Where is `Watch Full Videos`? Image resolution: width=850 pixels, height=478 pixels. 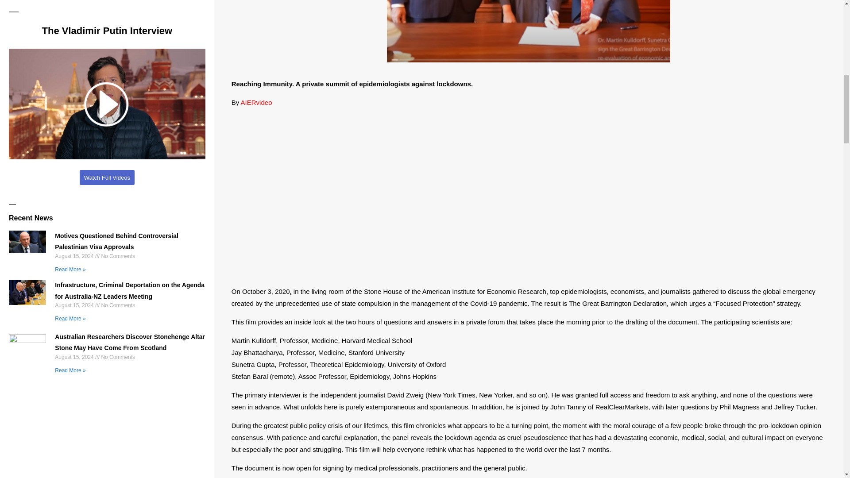 Watch Full Videos is located at coordinates (107, 177).